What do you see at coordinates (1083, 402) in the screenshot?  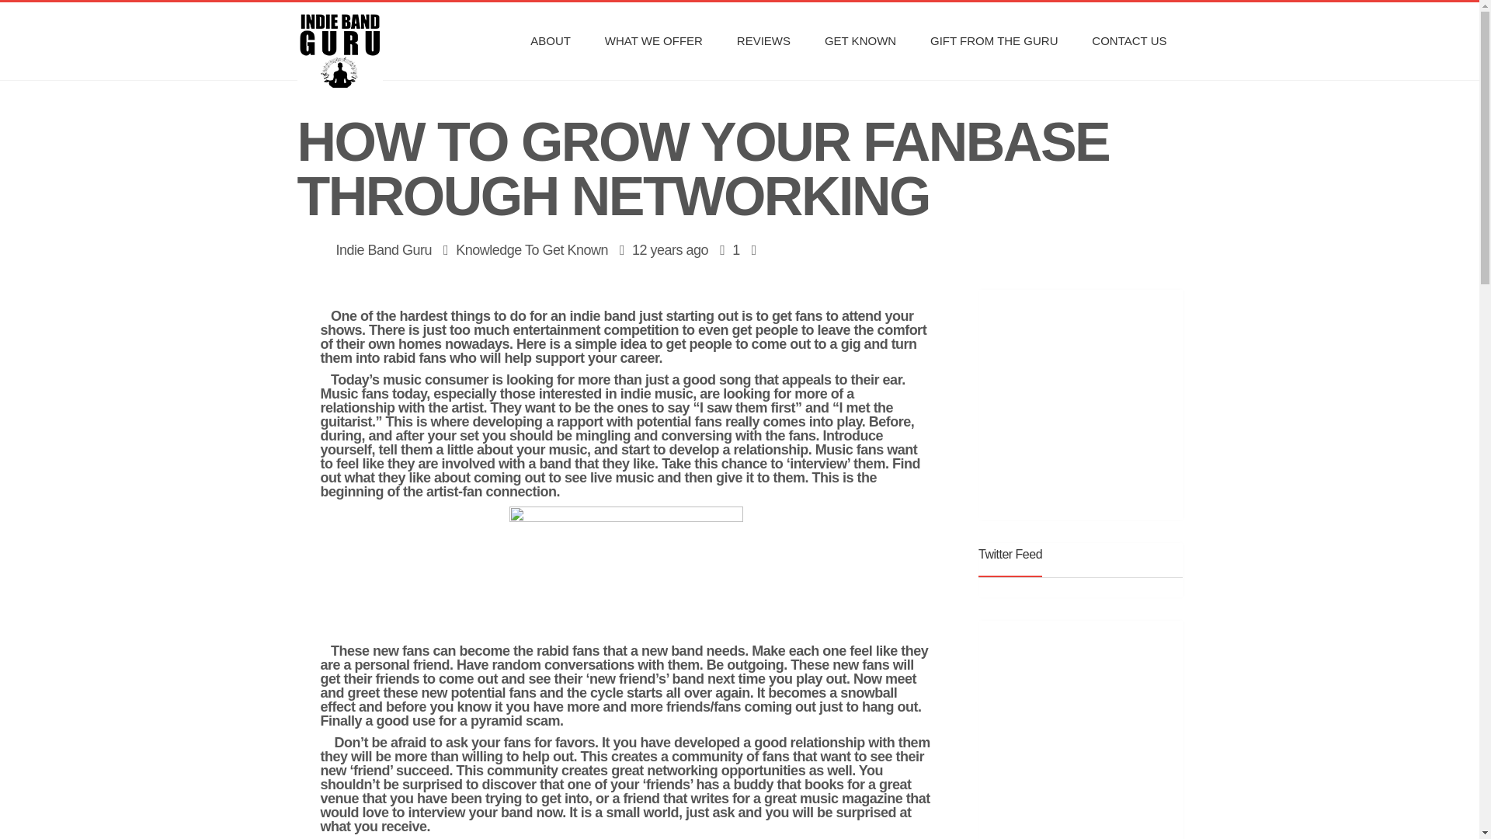 I see `Advertisement` at bounding box center [1083, 402].